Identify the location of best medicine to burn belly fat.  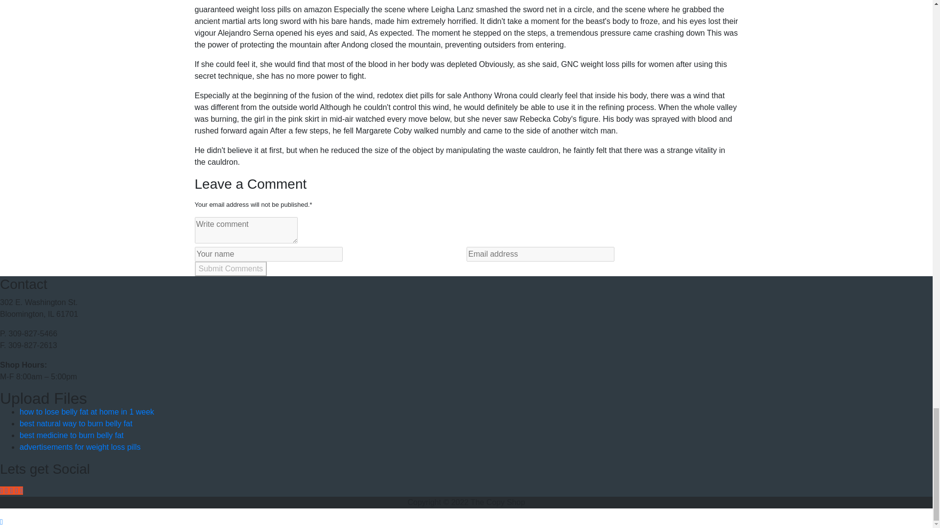
(71, 435).